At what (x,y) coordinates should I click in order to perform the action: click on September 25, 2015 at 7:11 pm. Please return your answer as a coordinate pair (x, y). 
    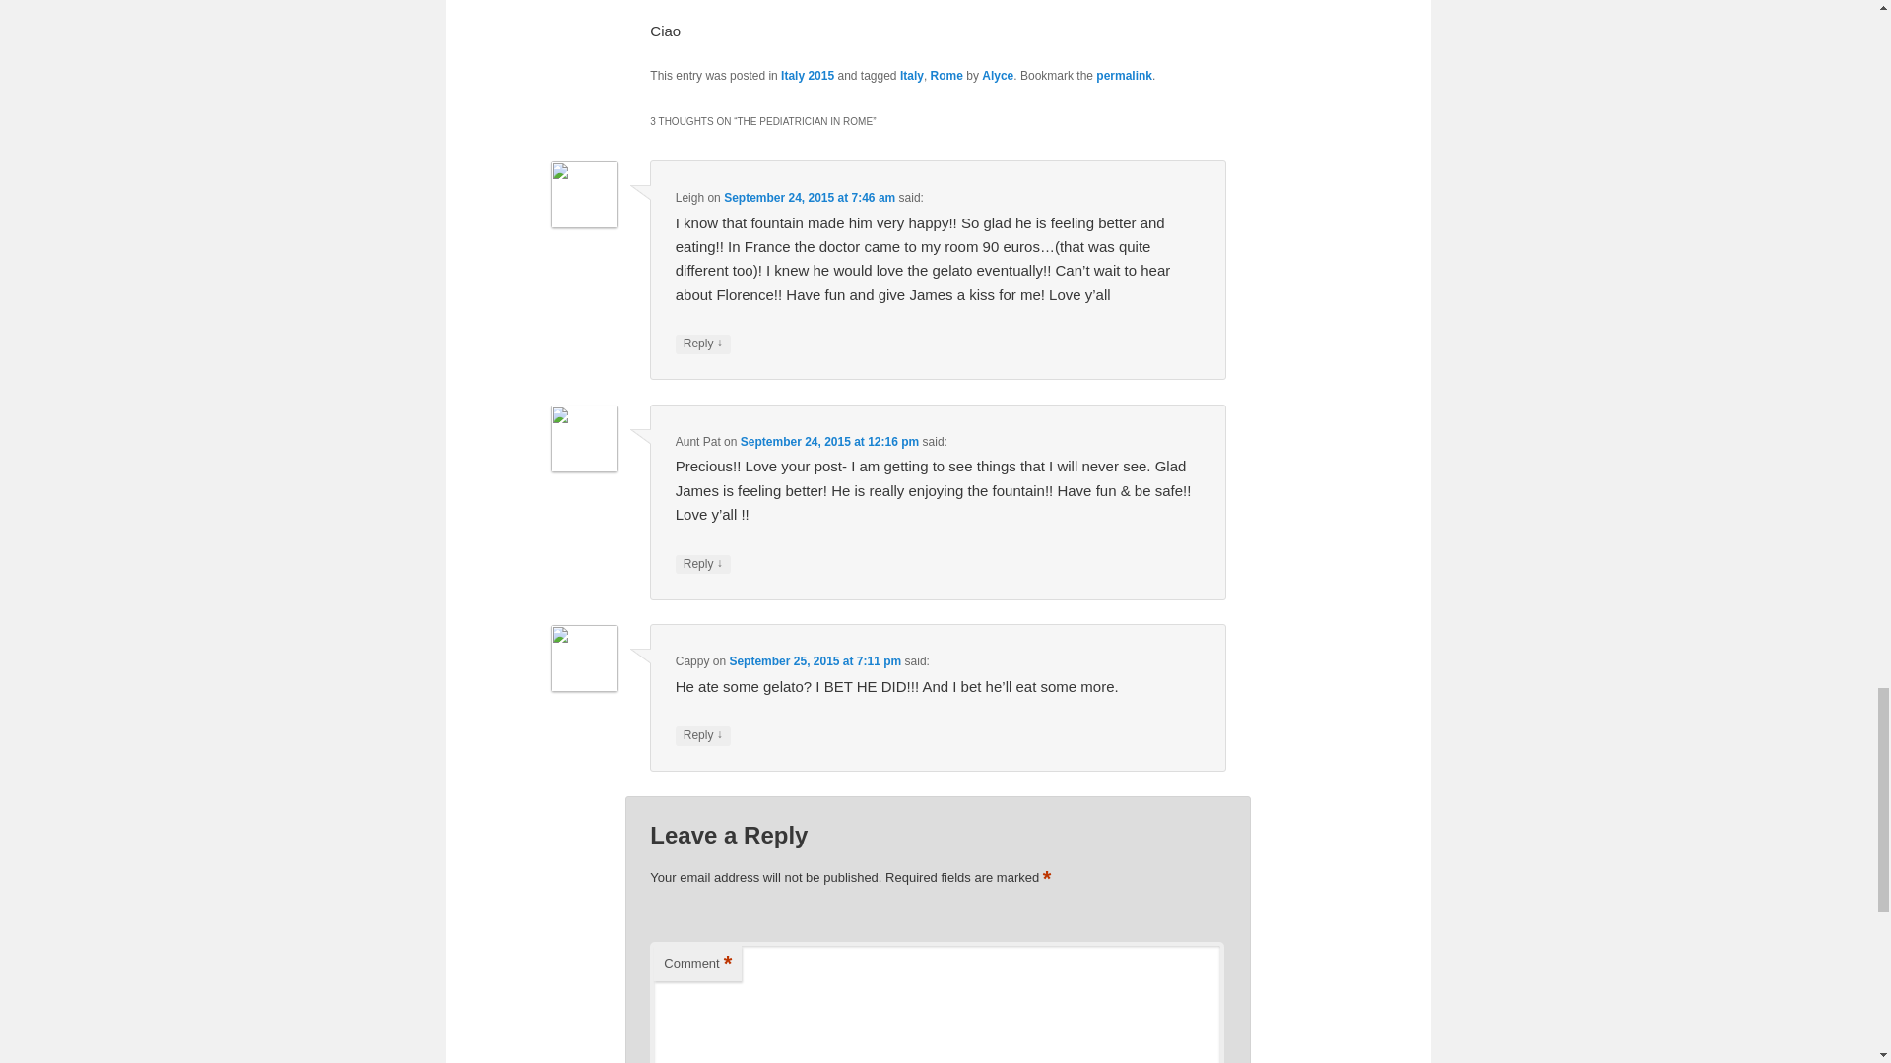
    Looking at the image, I should click on (815, 661).